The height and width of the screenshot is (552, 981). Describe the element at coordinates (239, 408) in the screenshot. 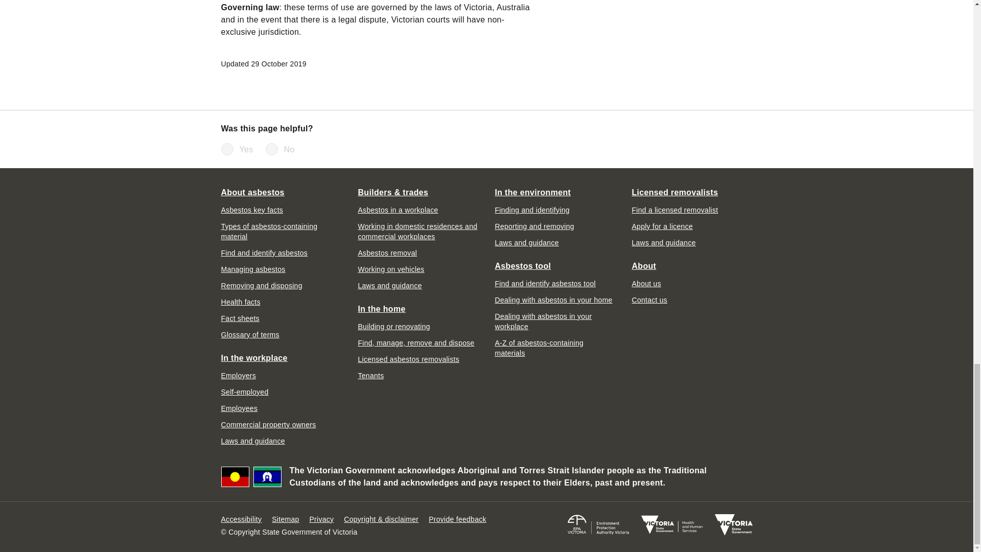

I see `Employees` at that location.